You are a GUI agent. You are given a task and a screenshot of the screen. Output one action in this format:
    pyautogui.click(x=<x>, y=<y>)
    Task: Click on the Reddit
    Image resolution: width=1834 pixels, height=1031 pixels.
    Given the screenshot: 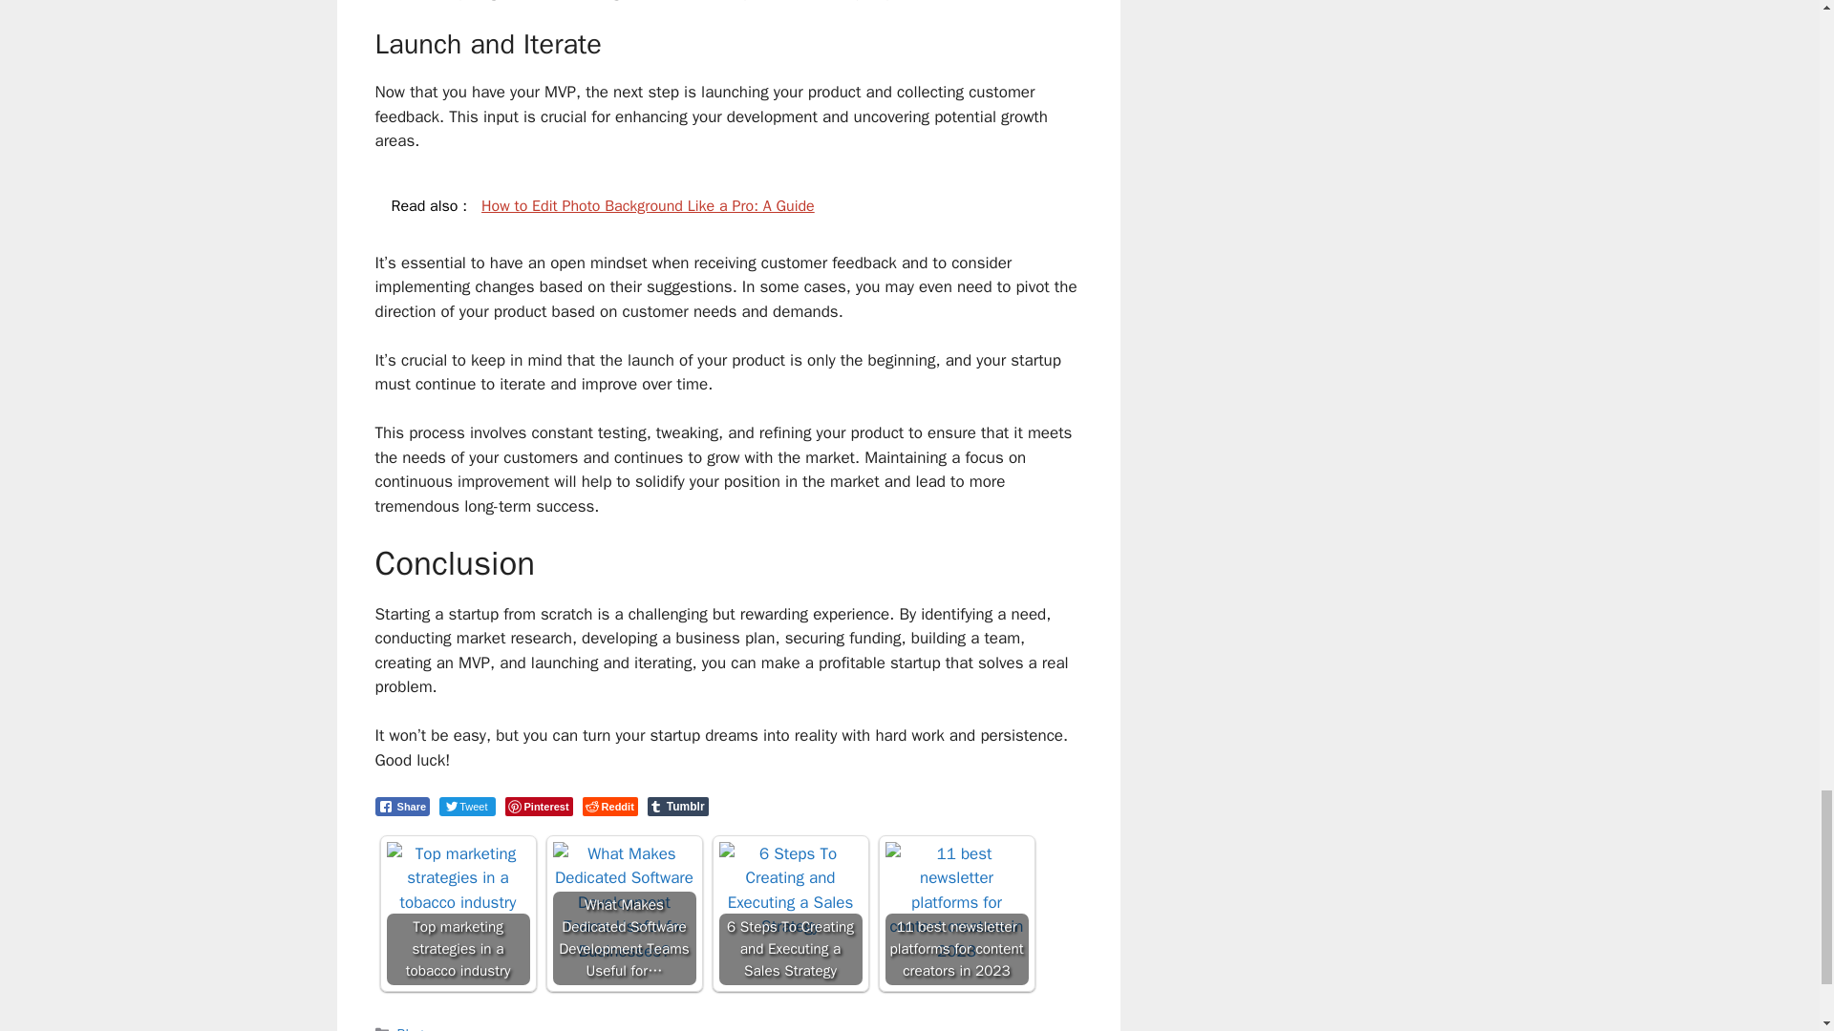 What is the action you would take?
    pyautogui.click(x=610, y=806)
    